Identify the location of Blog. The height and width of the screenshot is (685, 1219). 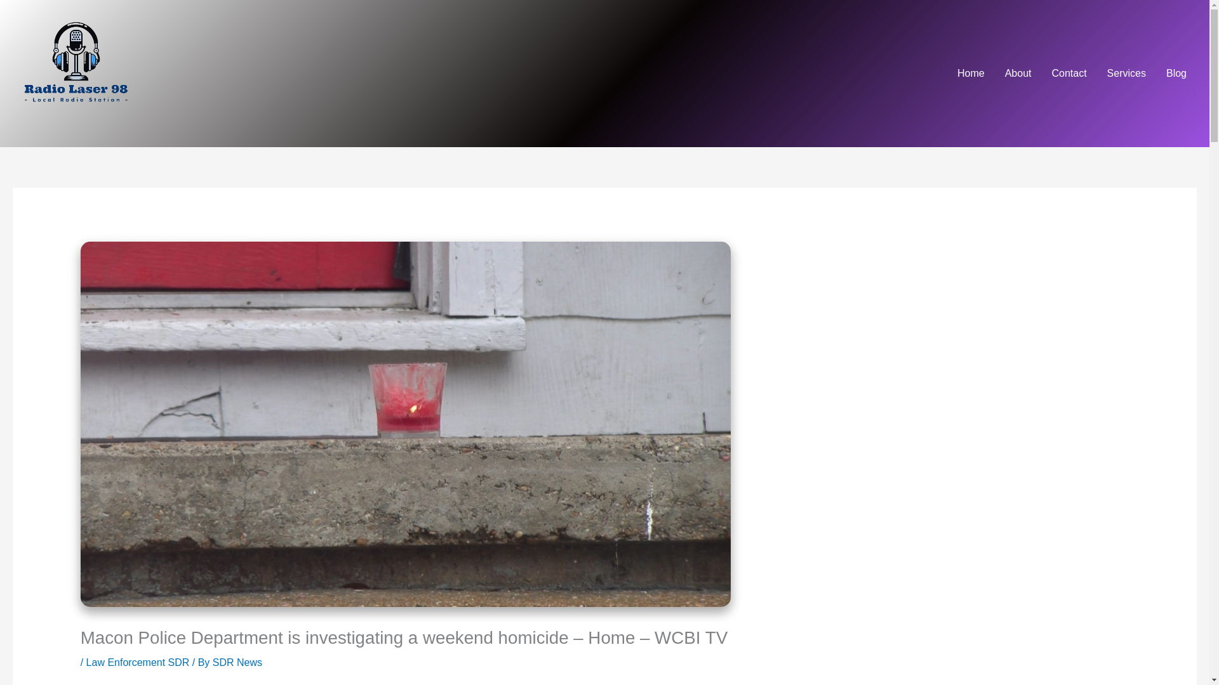
(1176, 74).